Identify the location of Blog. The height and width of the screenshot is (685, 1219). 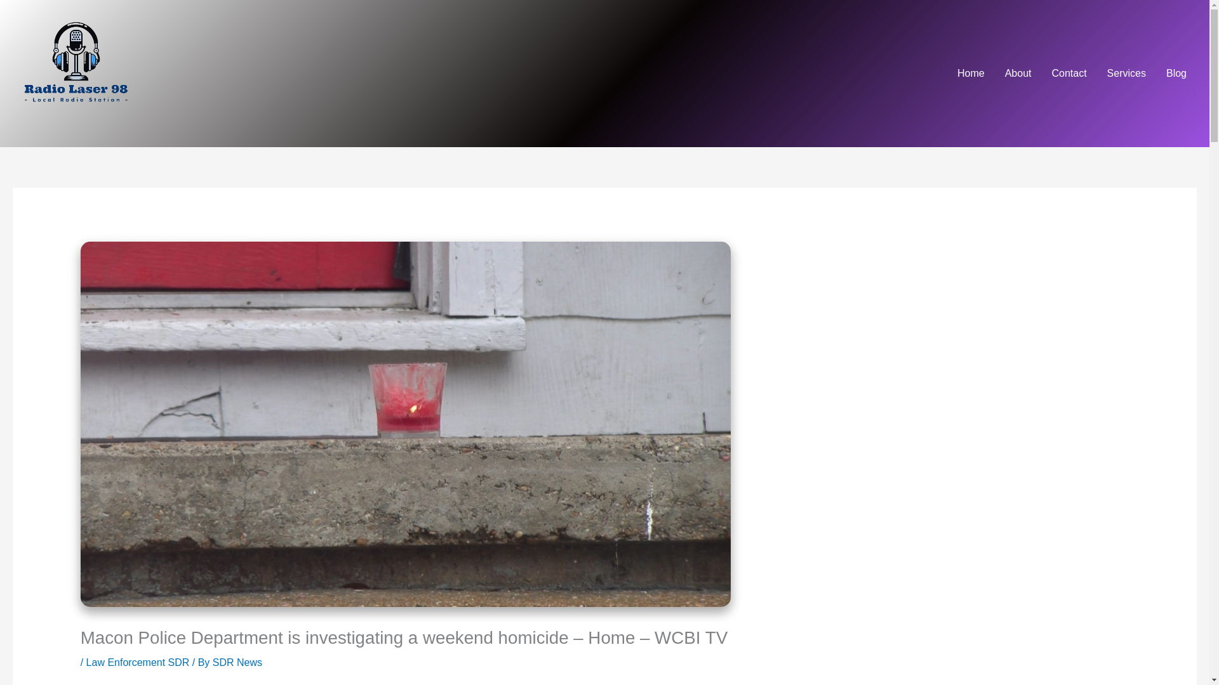
(1176, 74).